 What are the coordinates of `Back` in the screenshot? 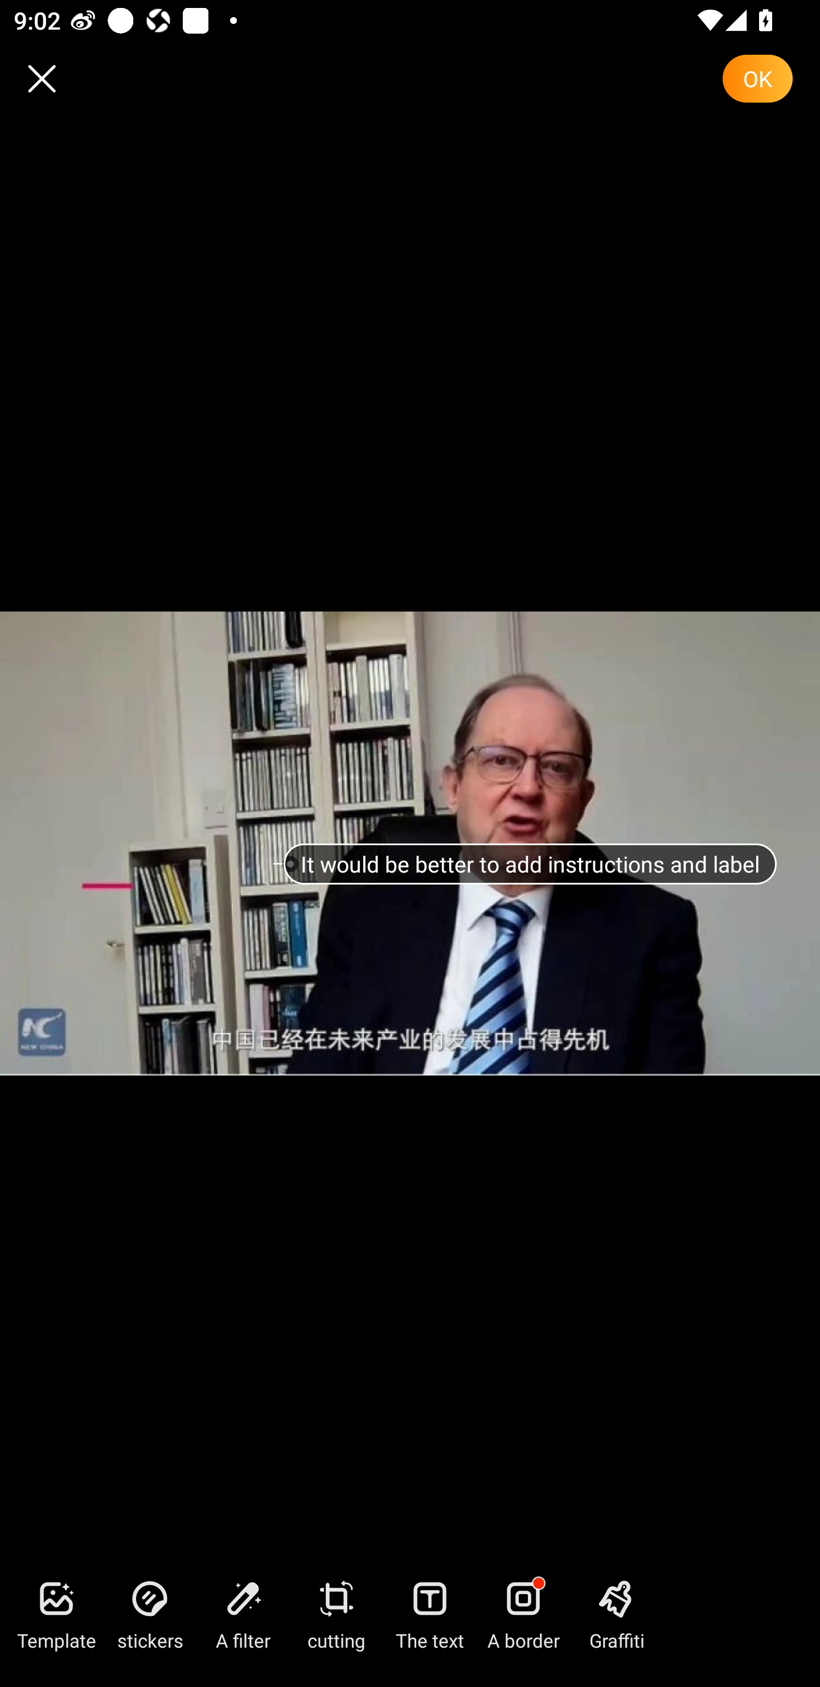 It's located at (42, 79).